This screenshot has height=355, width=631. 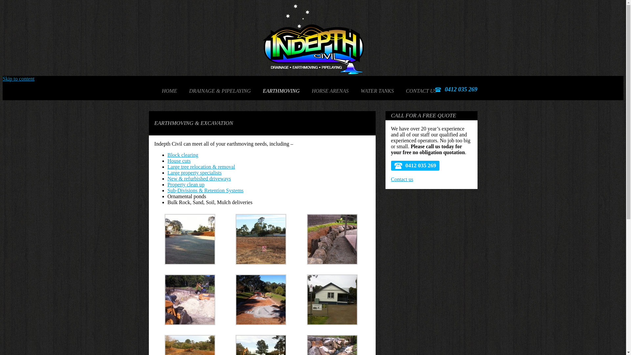 I want to click on Property clean up, so click(x=186, y=185).